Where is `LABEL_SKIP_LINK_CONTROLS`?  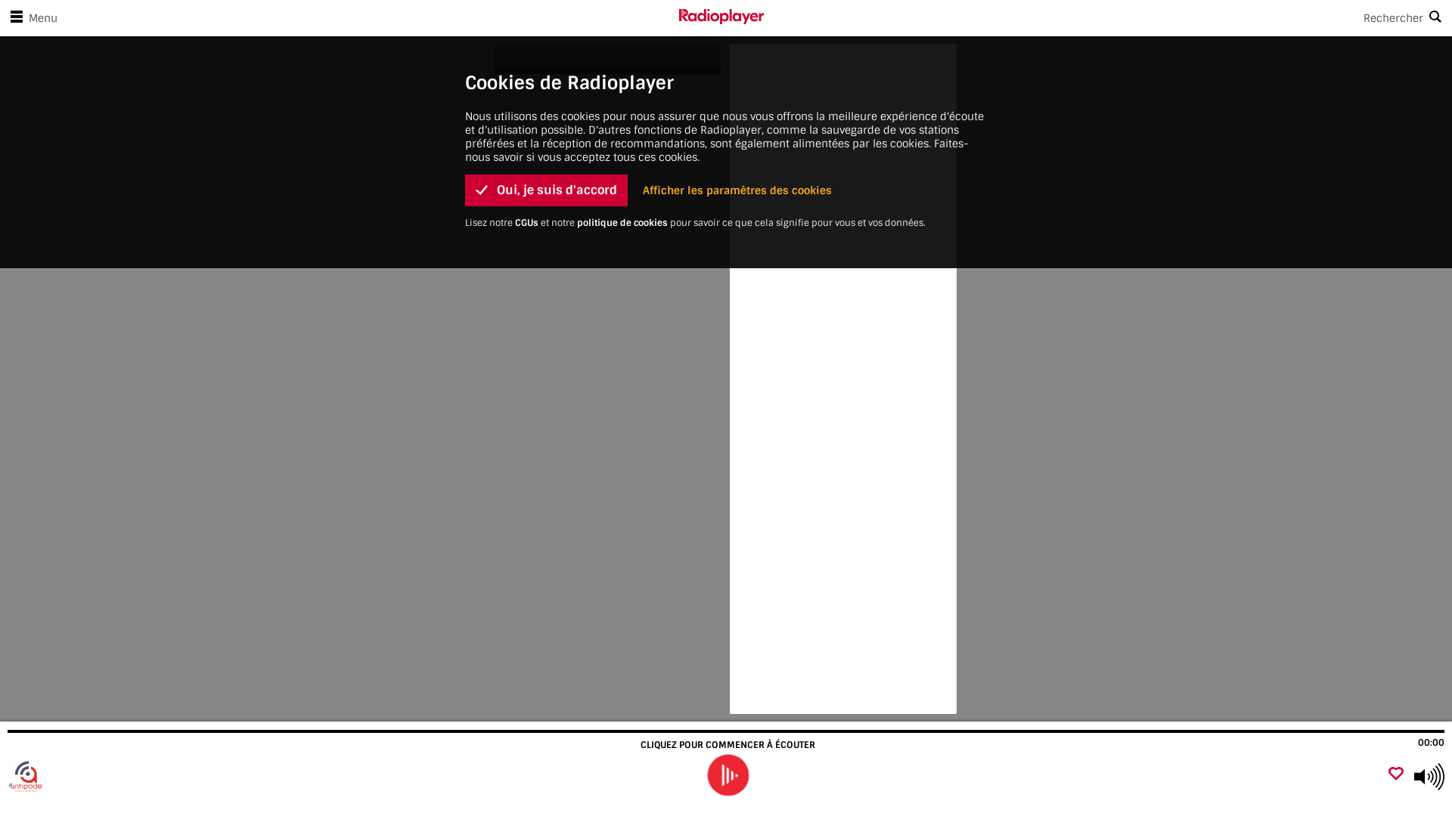
LABEL_SKIP_LINK_CONTROLS is located at coordinates (340, 10).